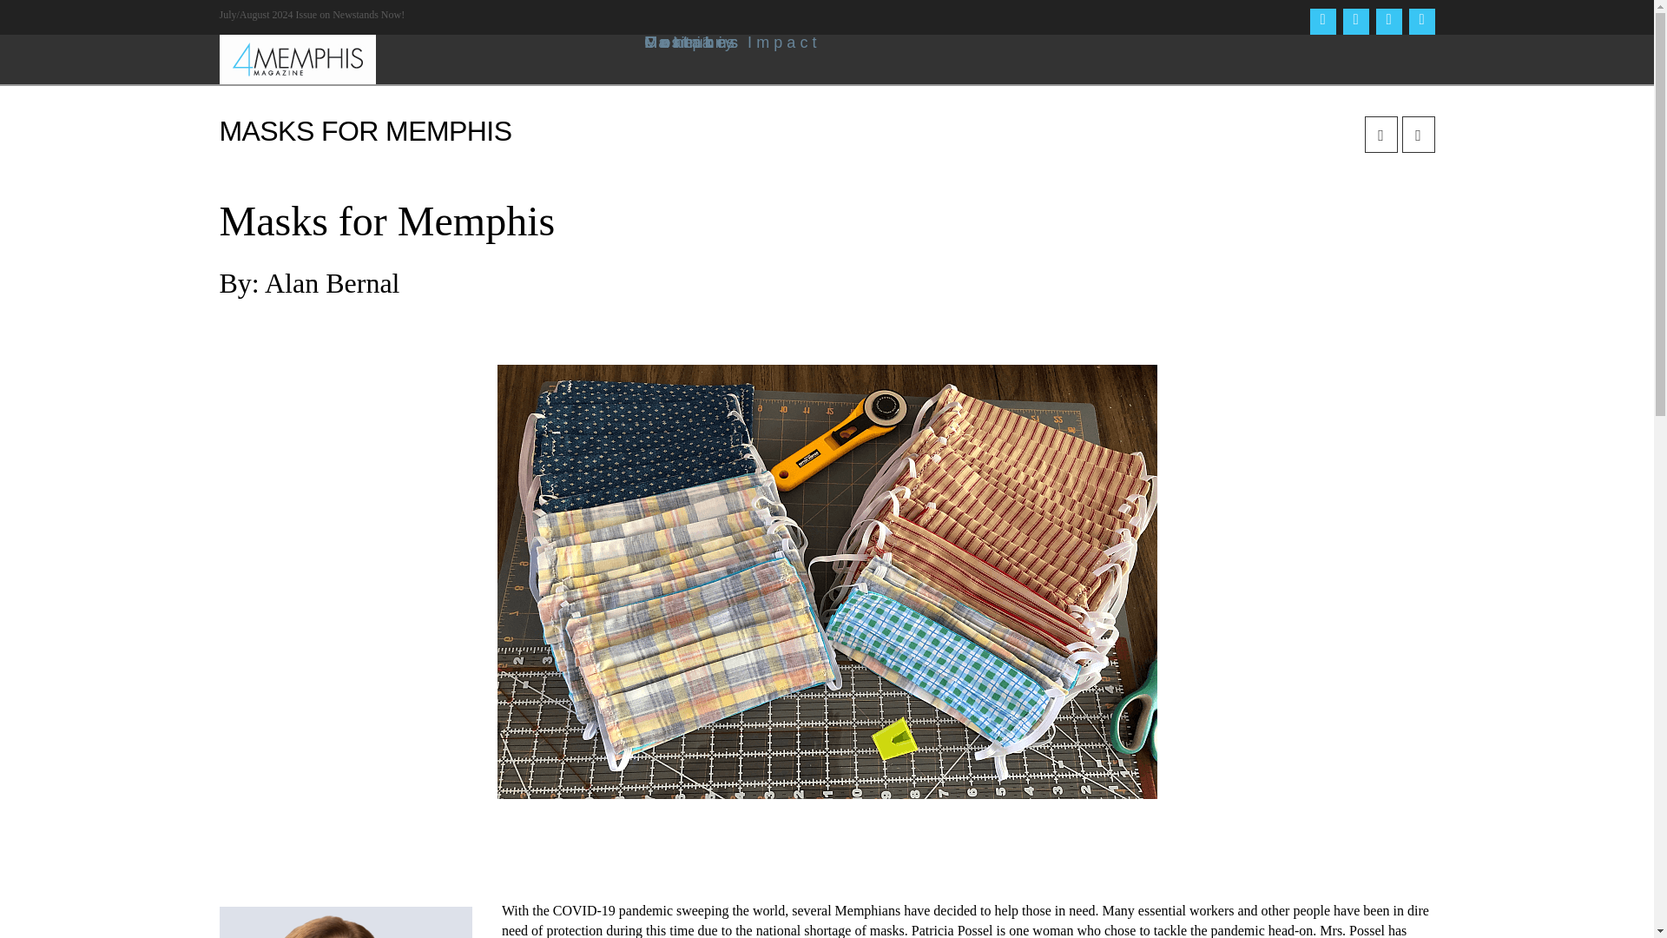  Describe the element at coordinates (1420, 21) in the screenshot. I see `Pinterest` at that location.